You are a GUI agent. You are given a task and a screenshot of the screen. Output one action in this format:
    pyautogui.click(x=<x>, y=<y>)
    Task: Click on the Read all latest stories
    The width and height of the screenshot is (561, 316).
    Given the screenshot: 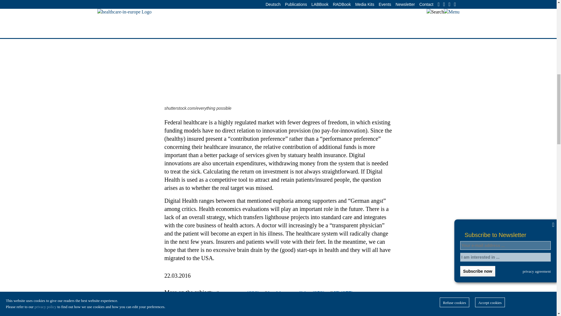 What is the action you would take?
    pyautogui.click(x=337, y=310)
    